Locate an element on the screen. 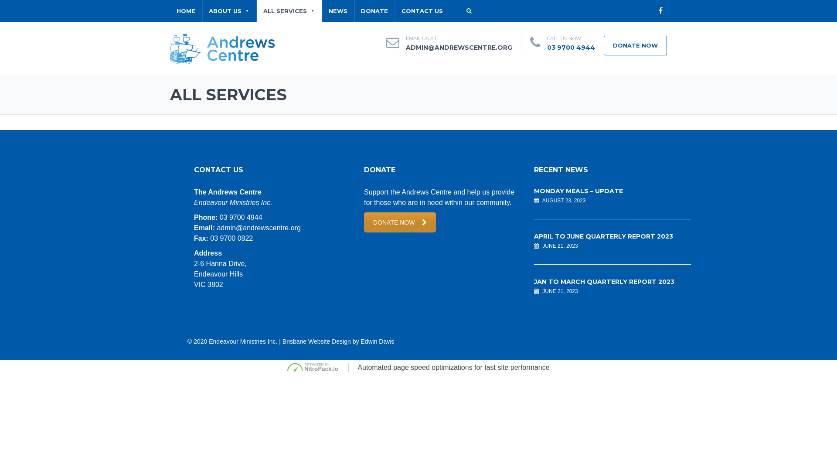 This screenshot has height=471, width=837. CONTACT US is located at coordinates (422, 11).